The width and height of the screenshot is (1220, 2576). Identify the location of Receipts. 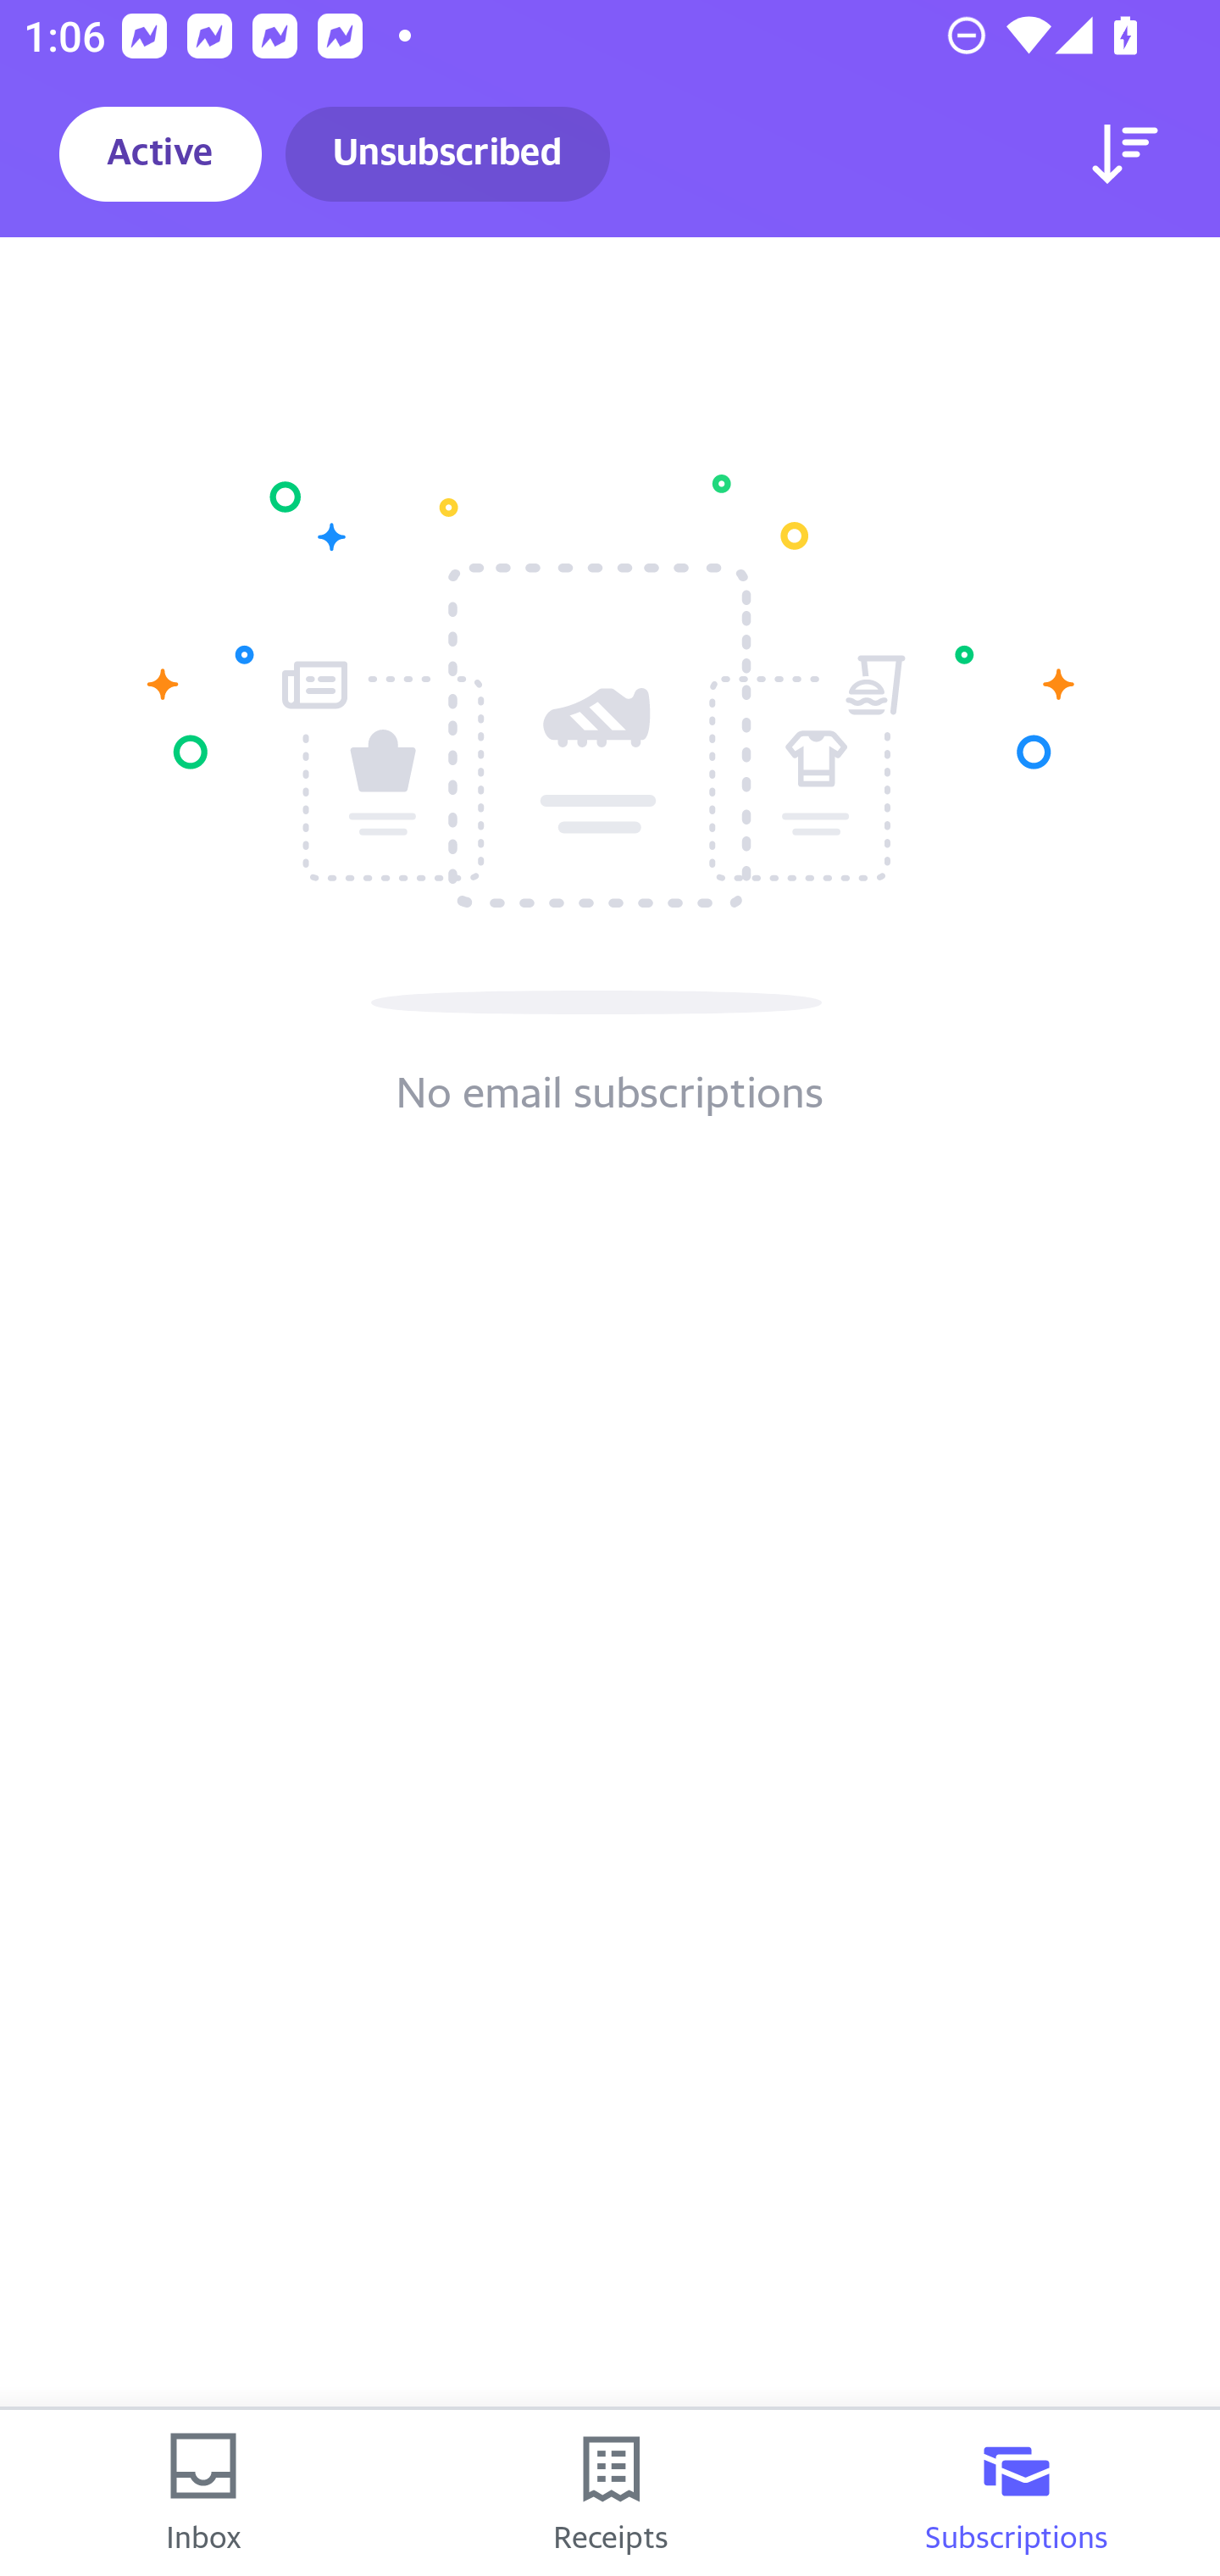
(610, 2493).